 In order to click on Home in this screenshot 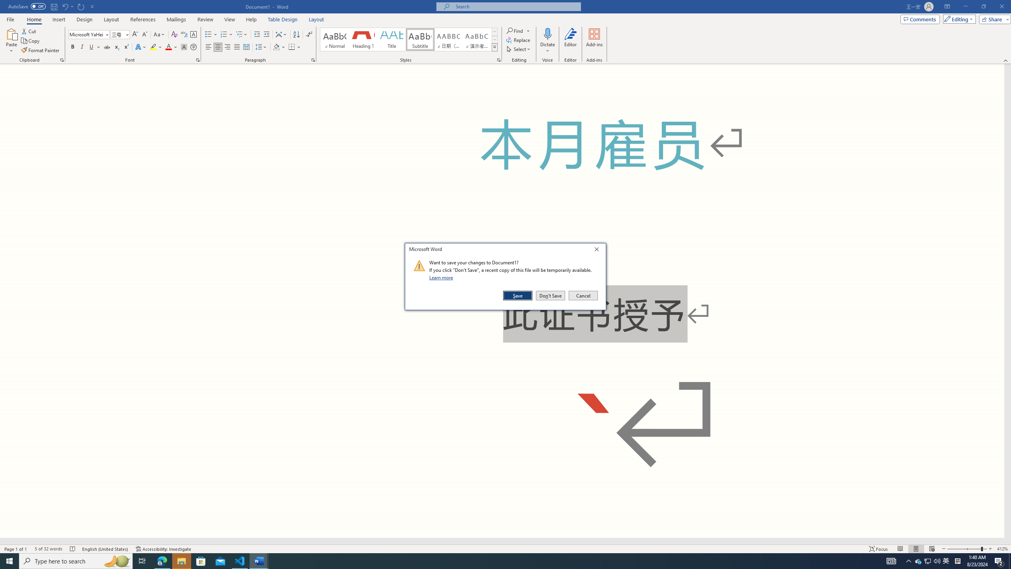, I will do `click(209, 47)`.